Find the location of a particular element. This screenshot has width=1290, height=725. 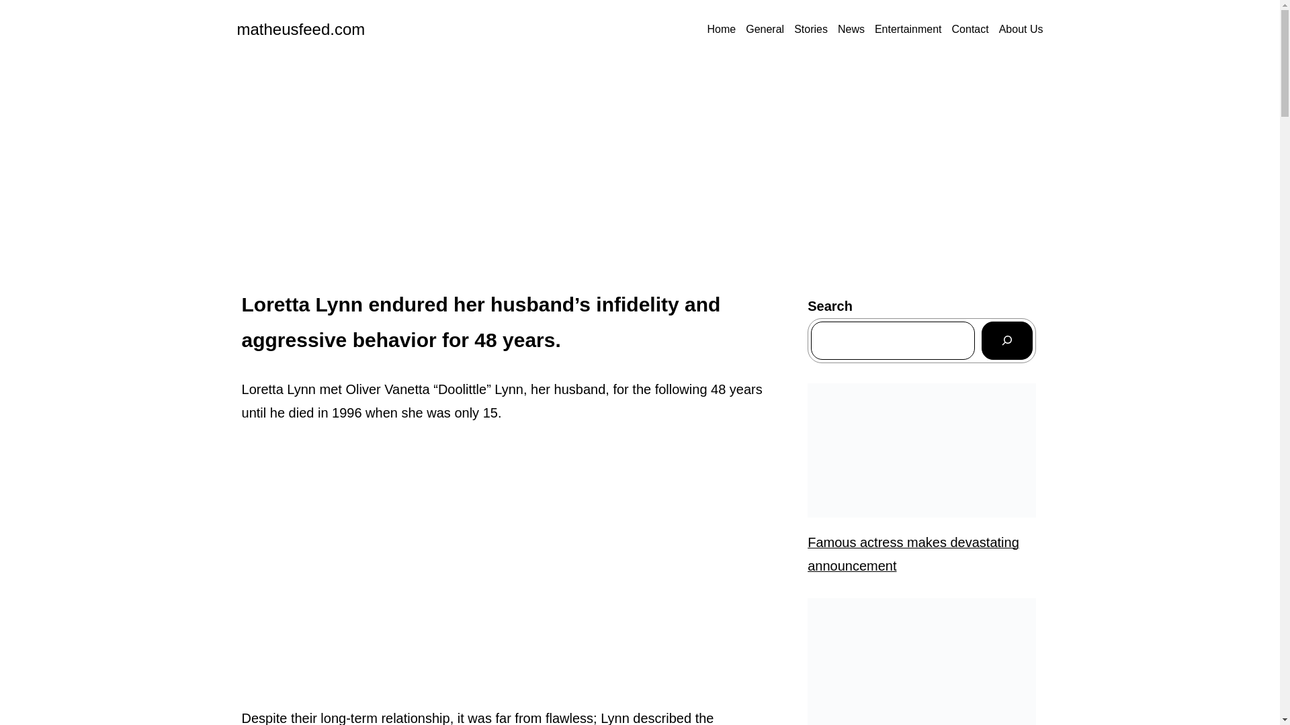

About Us is located at coordinates (1021, 30).